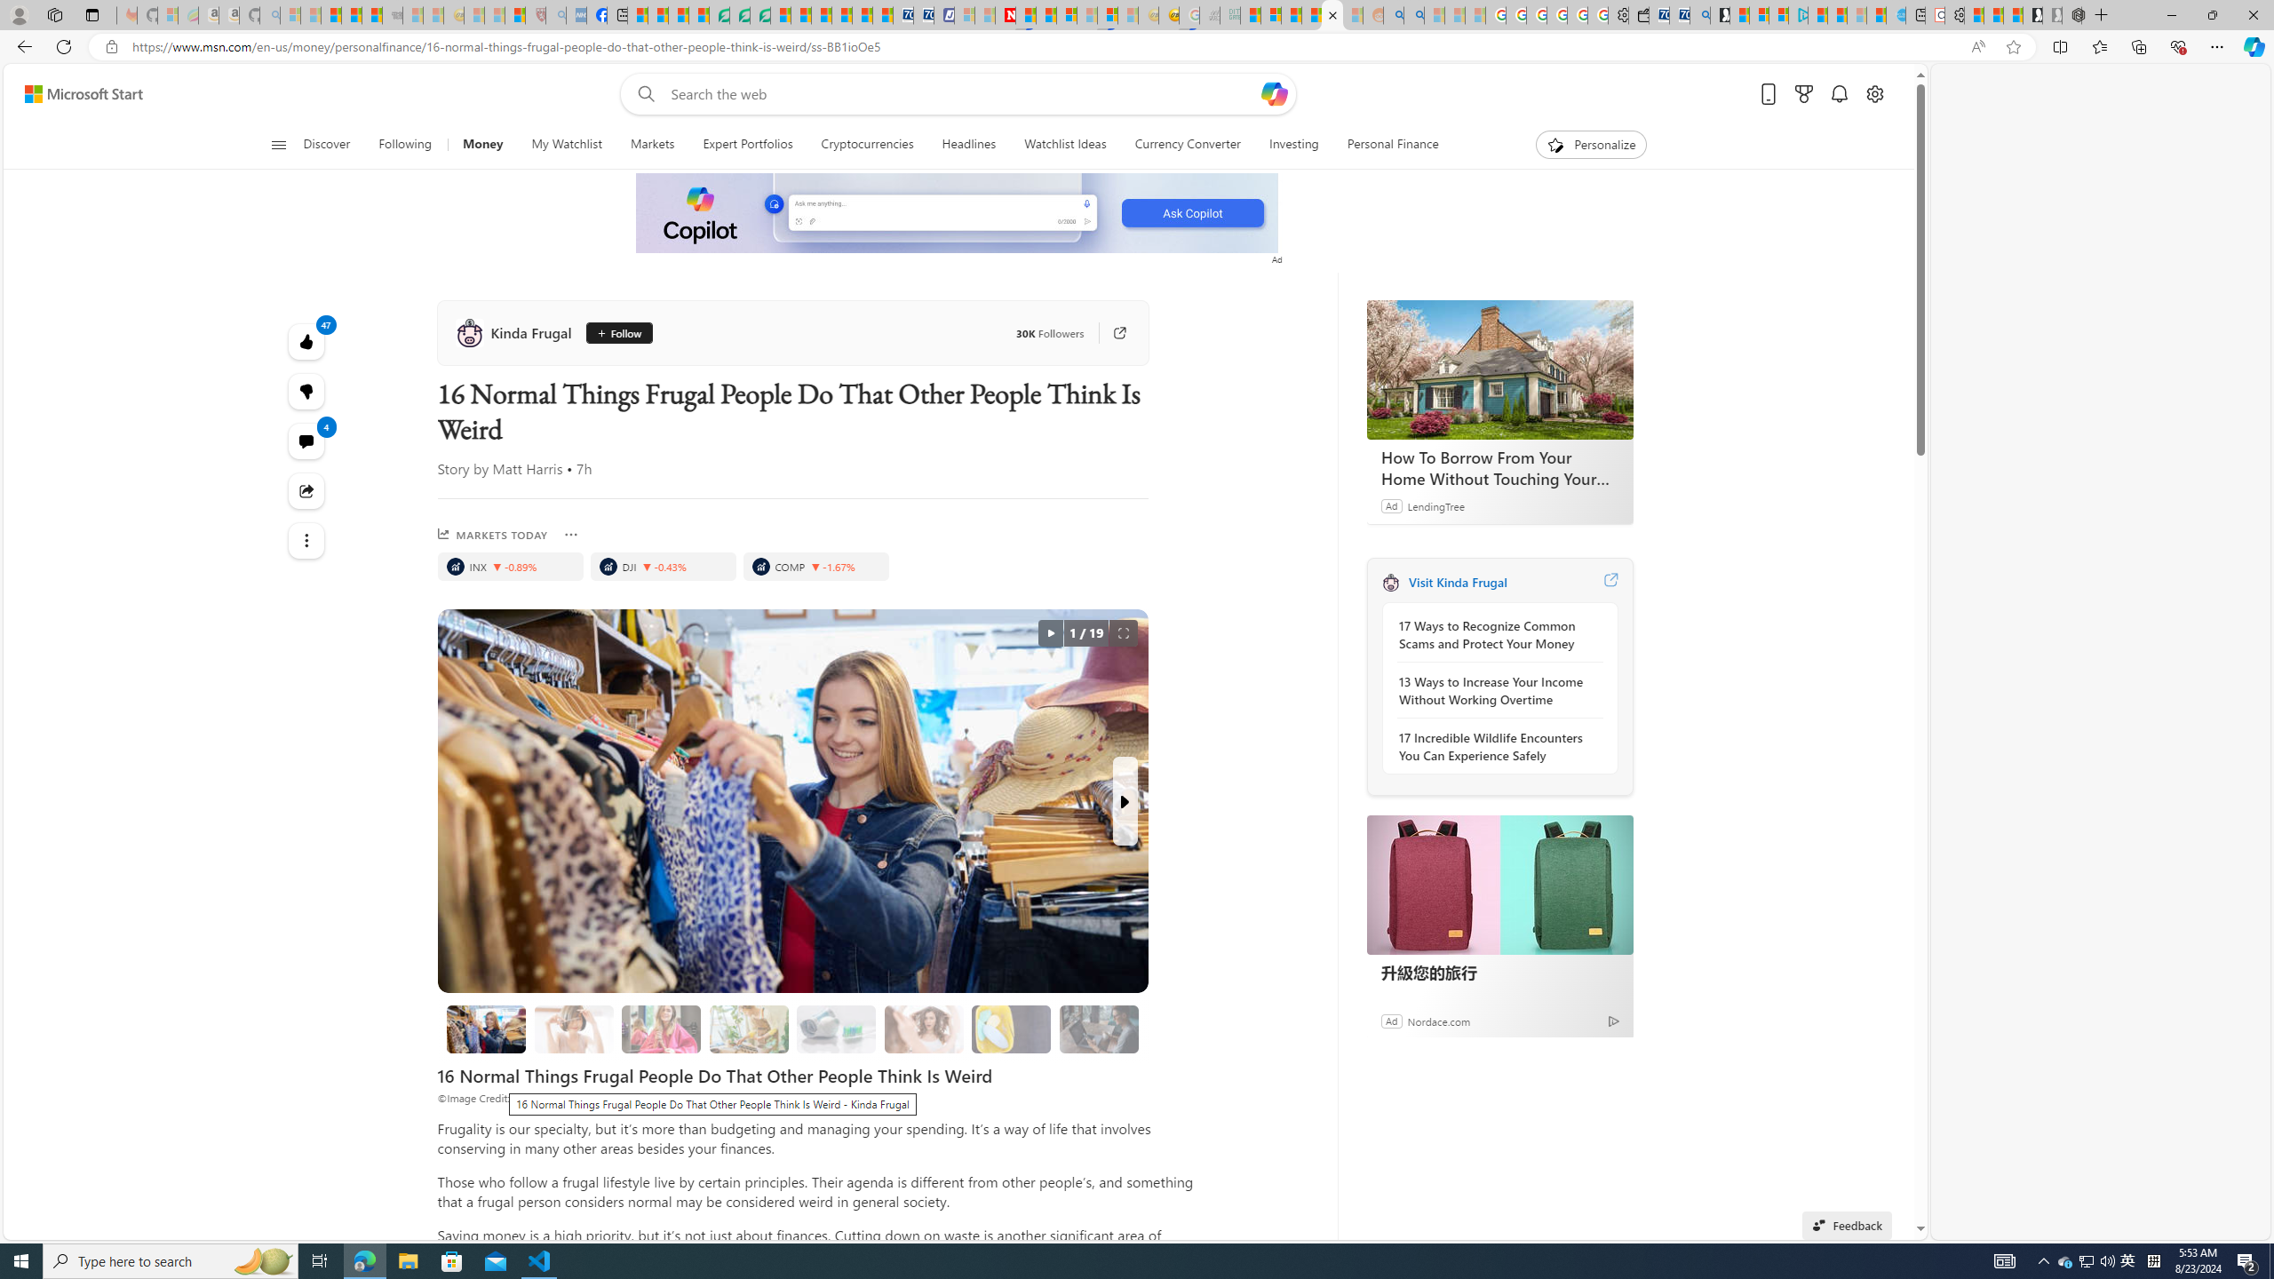  Describe the element at coordinates (371, 15) in the screenshot. I see `New Report Confirms 2023 Was Record Hot | Watch` at that location.